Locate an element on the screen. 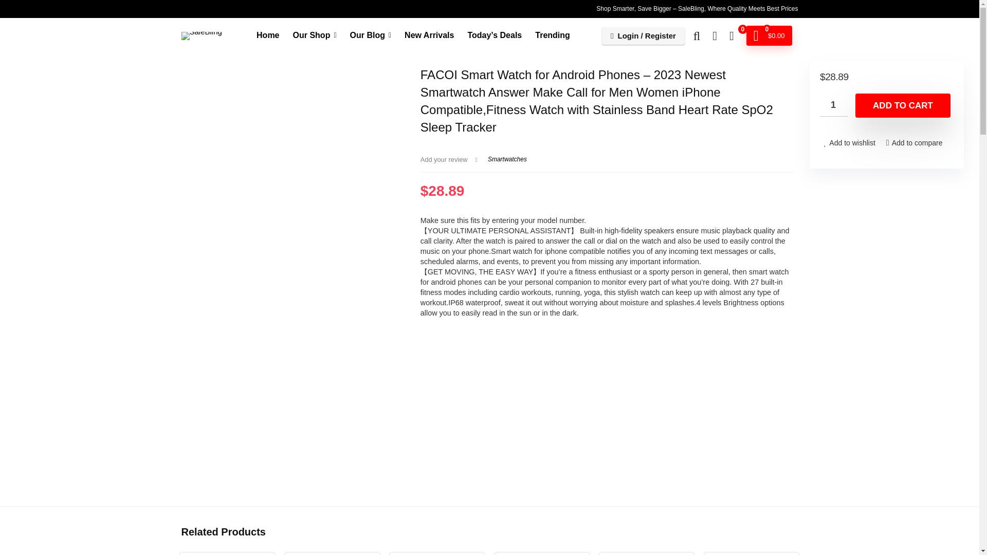 The image size is (987, 555). Add your review is located at coordinates (444, 159).